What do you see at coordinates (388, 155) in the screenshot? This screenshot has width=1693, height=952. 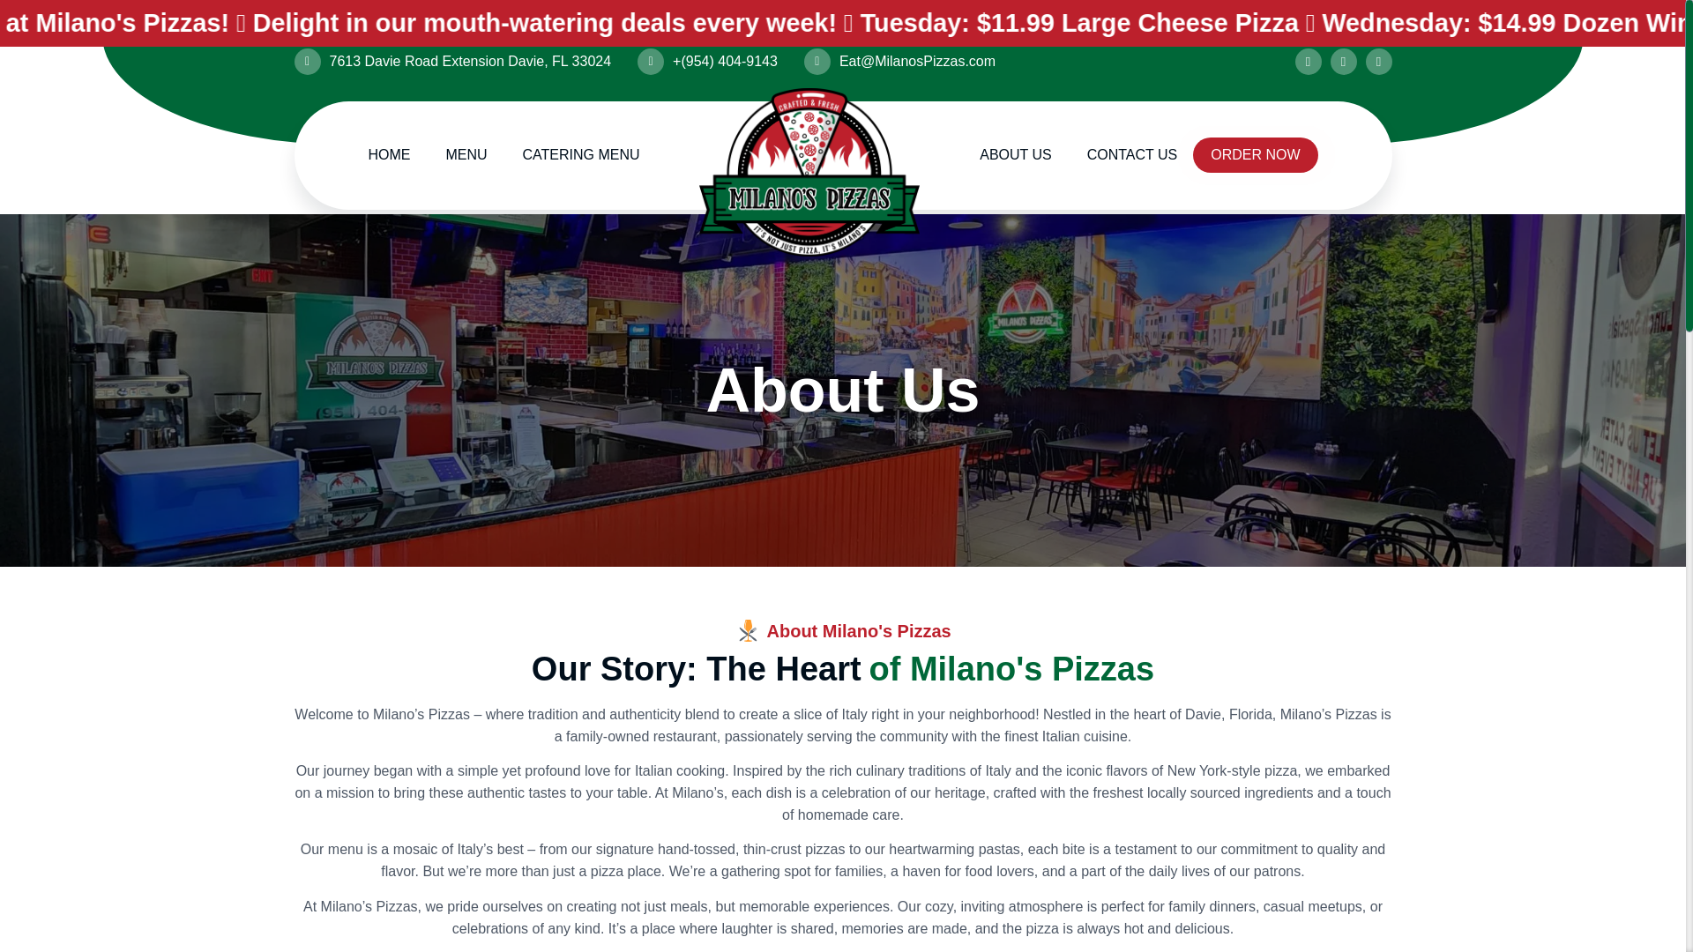 I see `HOME` at bounding box center [388, 155].